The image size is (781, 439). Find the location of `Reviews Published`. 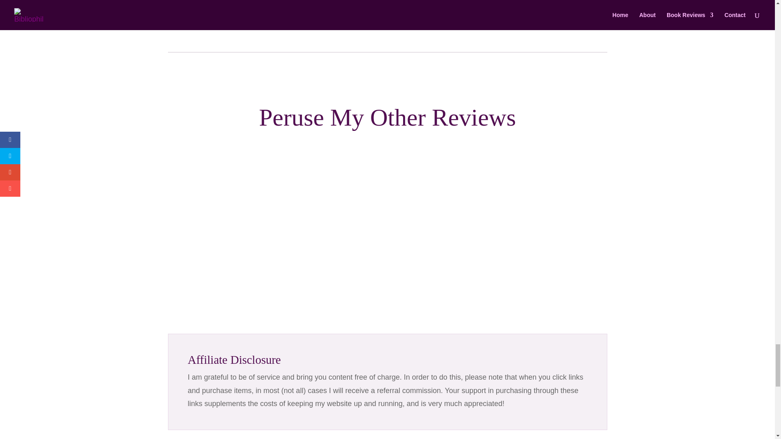

Reviews Published is located at coordinates (404, 24).